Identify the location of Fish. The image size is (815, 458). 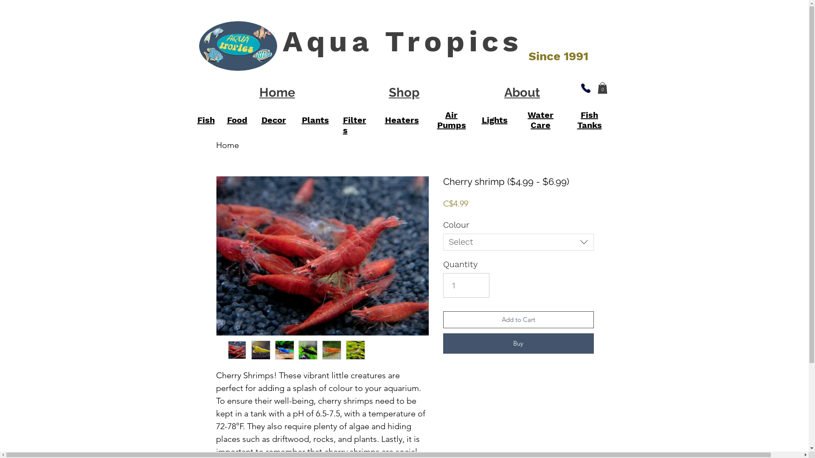
(205, 120).